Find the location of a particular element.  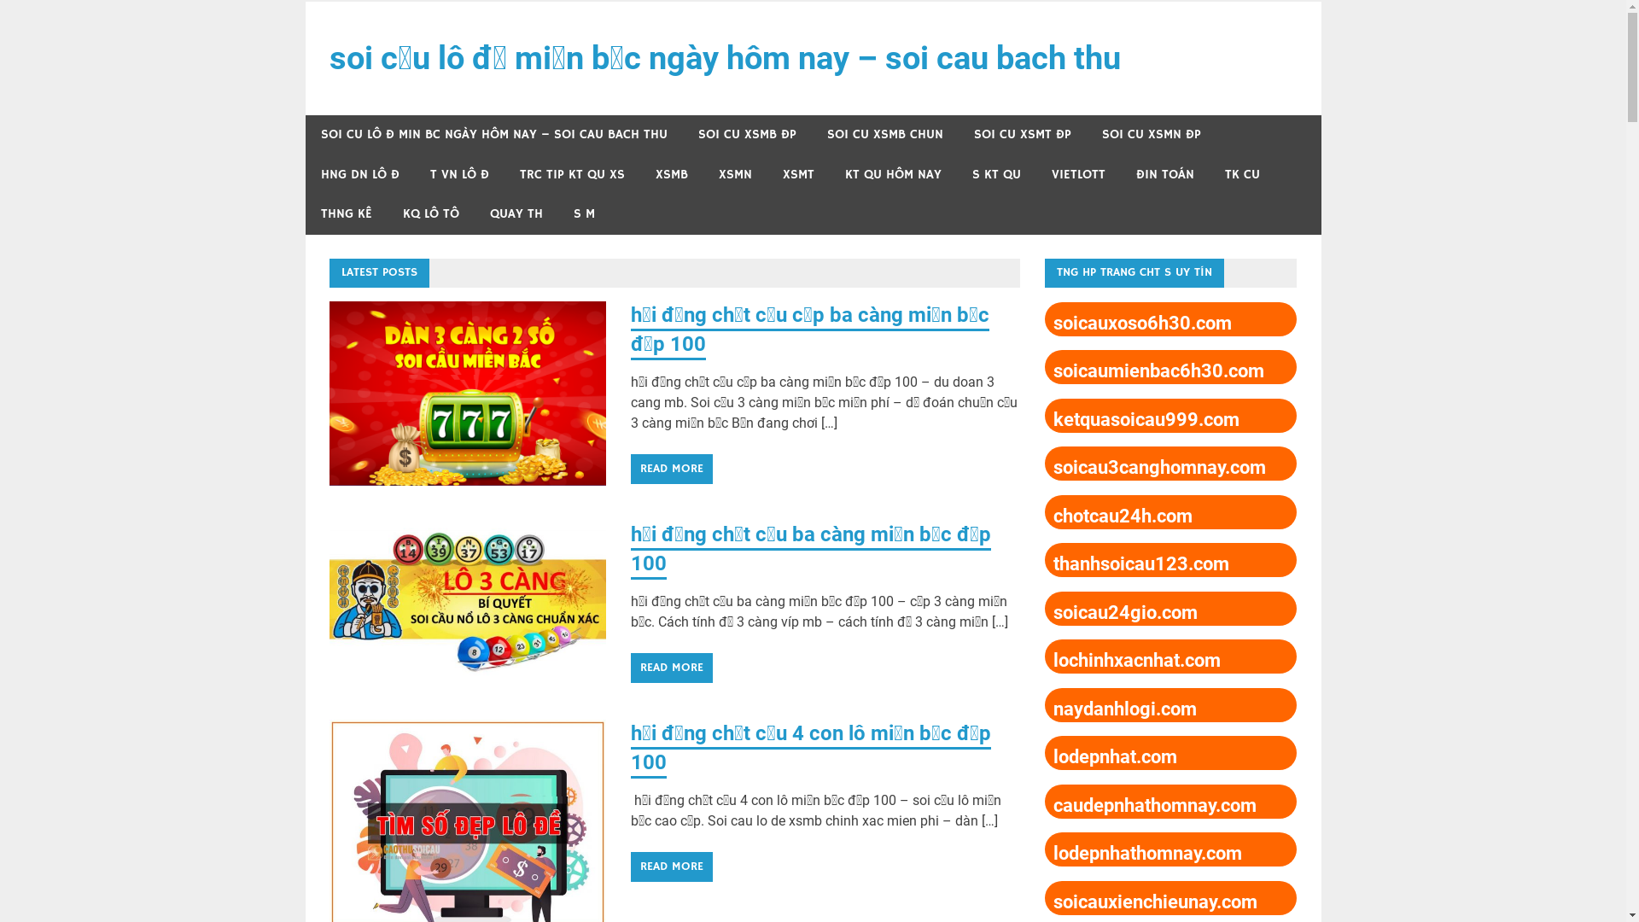

VIETLOTT is located at coordinates (1079, 176).